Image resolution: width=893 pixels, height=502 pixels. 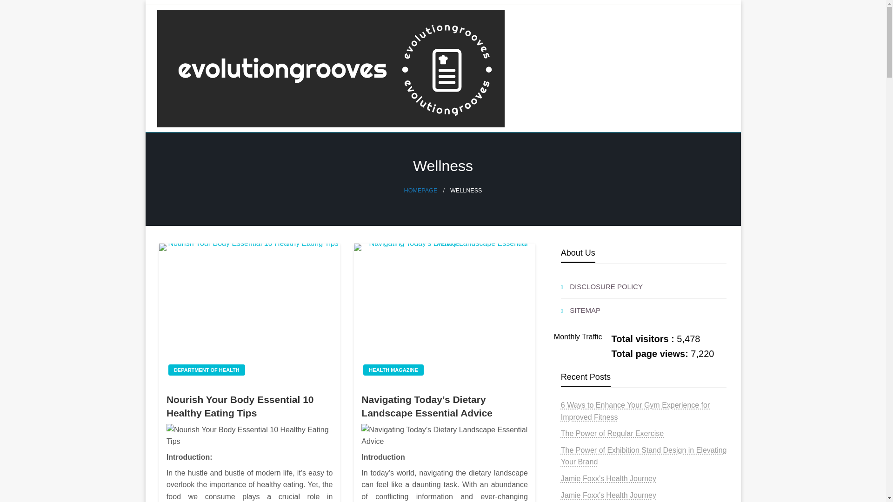 I want to click on Evolution Grooves, so click(x=233, y=144).